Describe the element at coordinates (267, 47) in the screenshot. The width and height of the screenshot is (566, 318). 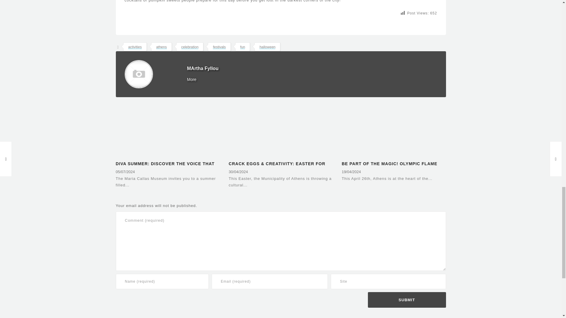
I see `halloween` at that location.